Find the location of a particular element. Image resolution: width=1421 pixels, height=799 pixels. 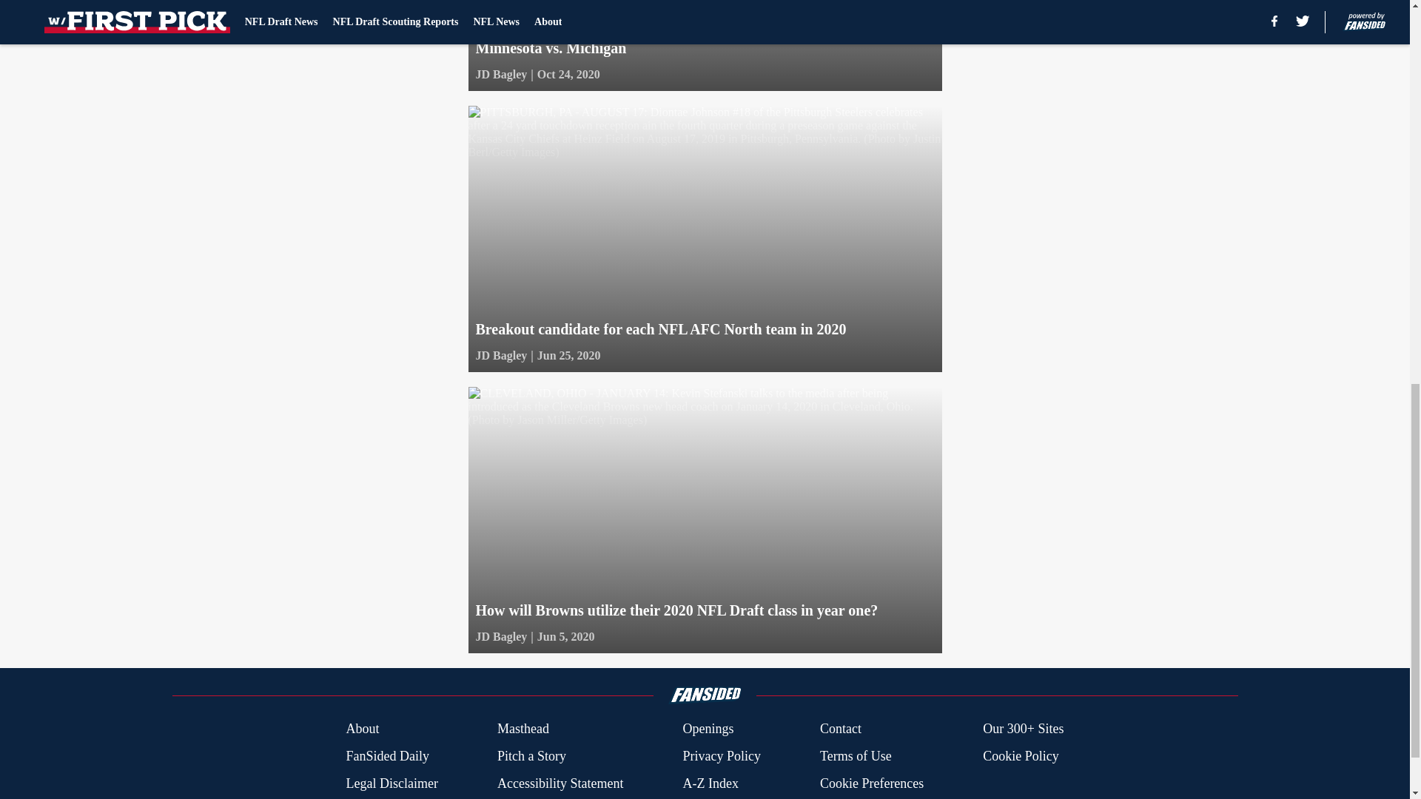

Pitch a Story is located at coordinates (531, 756).